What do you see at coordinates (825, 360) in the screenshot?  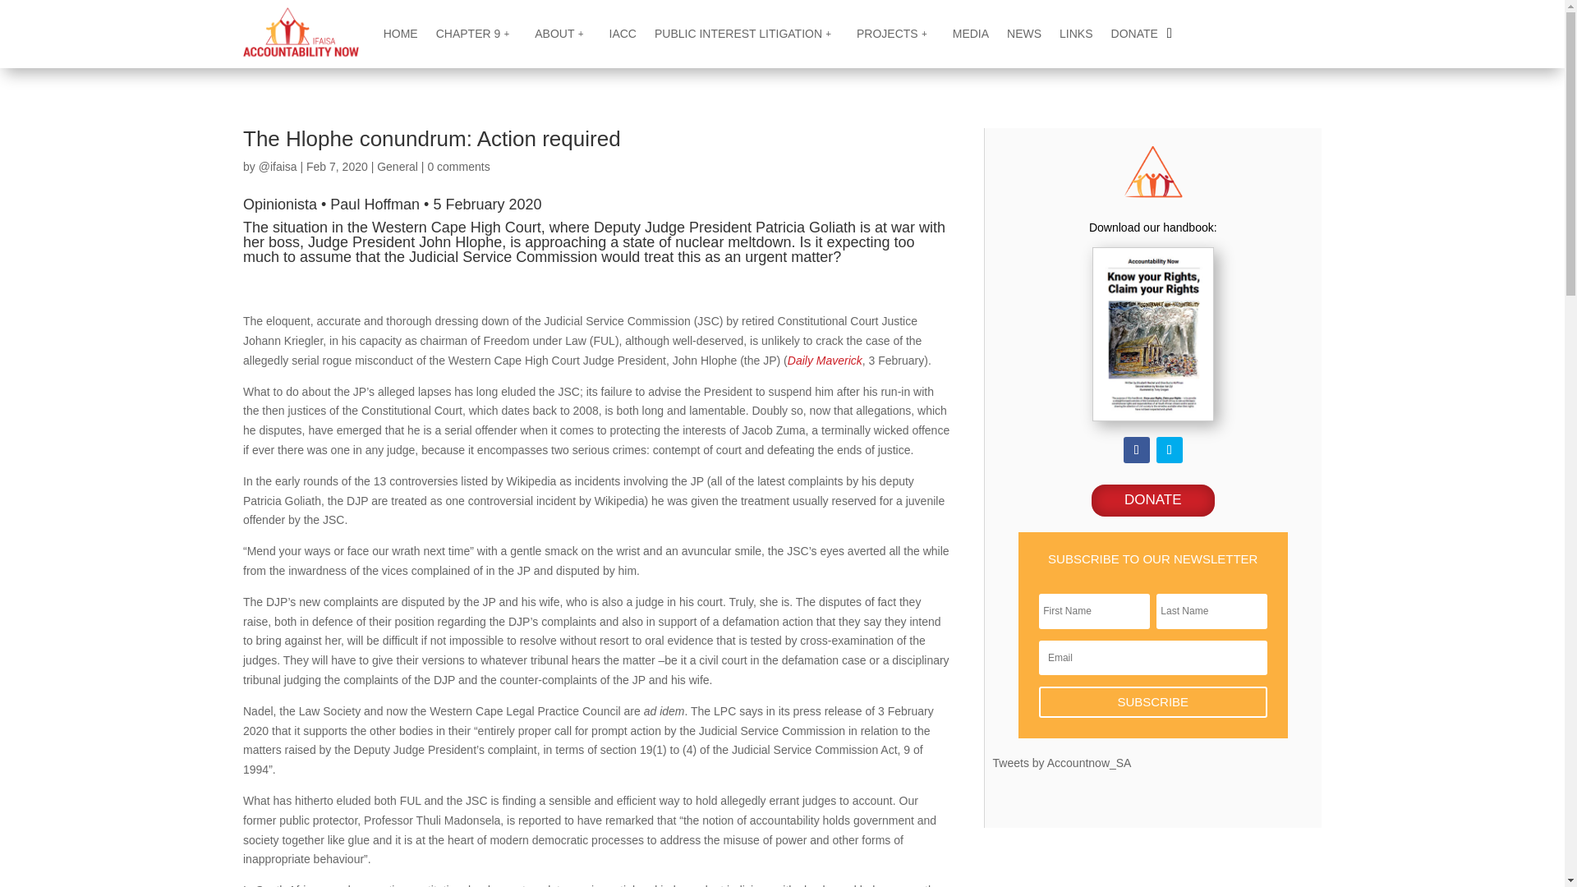 I see `Daily Maverick` at bounding box center [825, 360].